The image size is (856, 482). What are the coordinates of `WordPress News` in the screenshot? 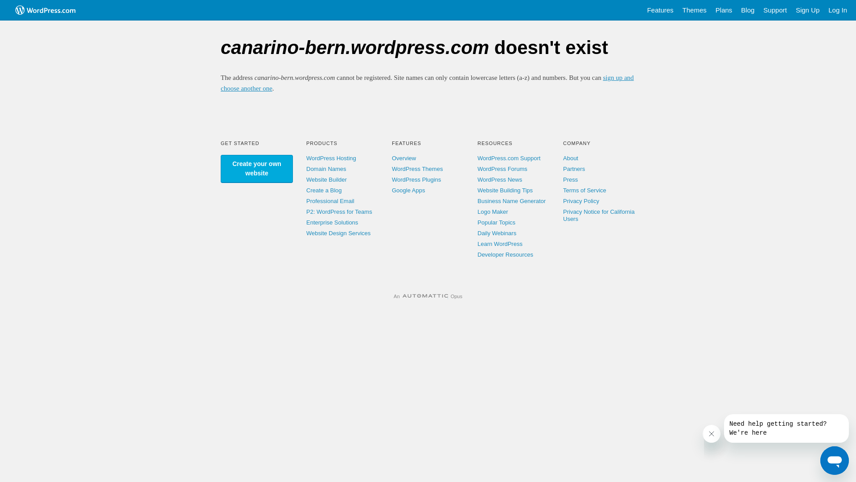 It's located at (500, 179).